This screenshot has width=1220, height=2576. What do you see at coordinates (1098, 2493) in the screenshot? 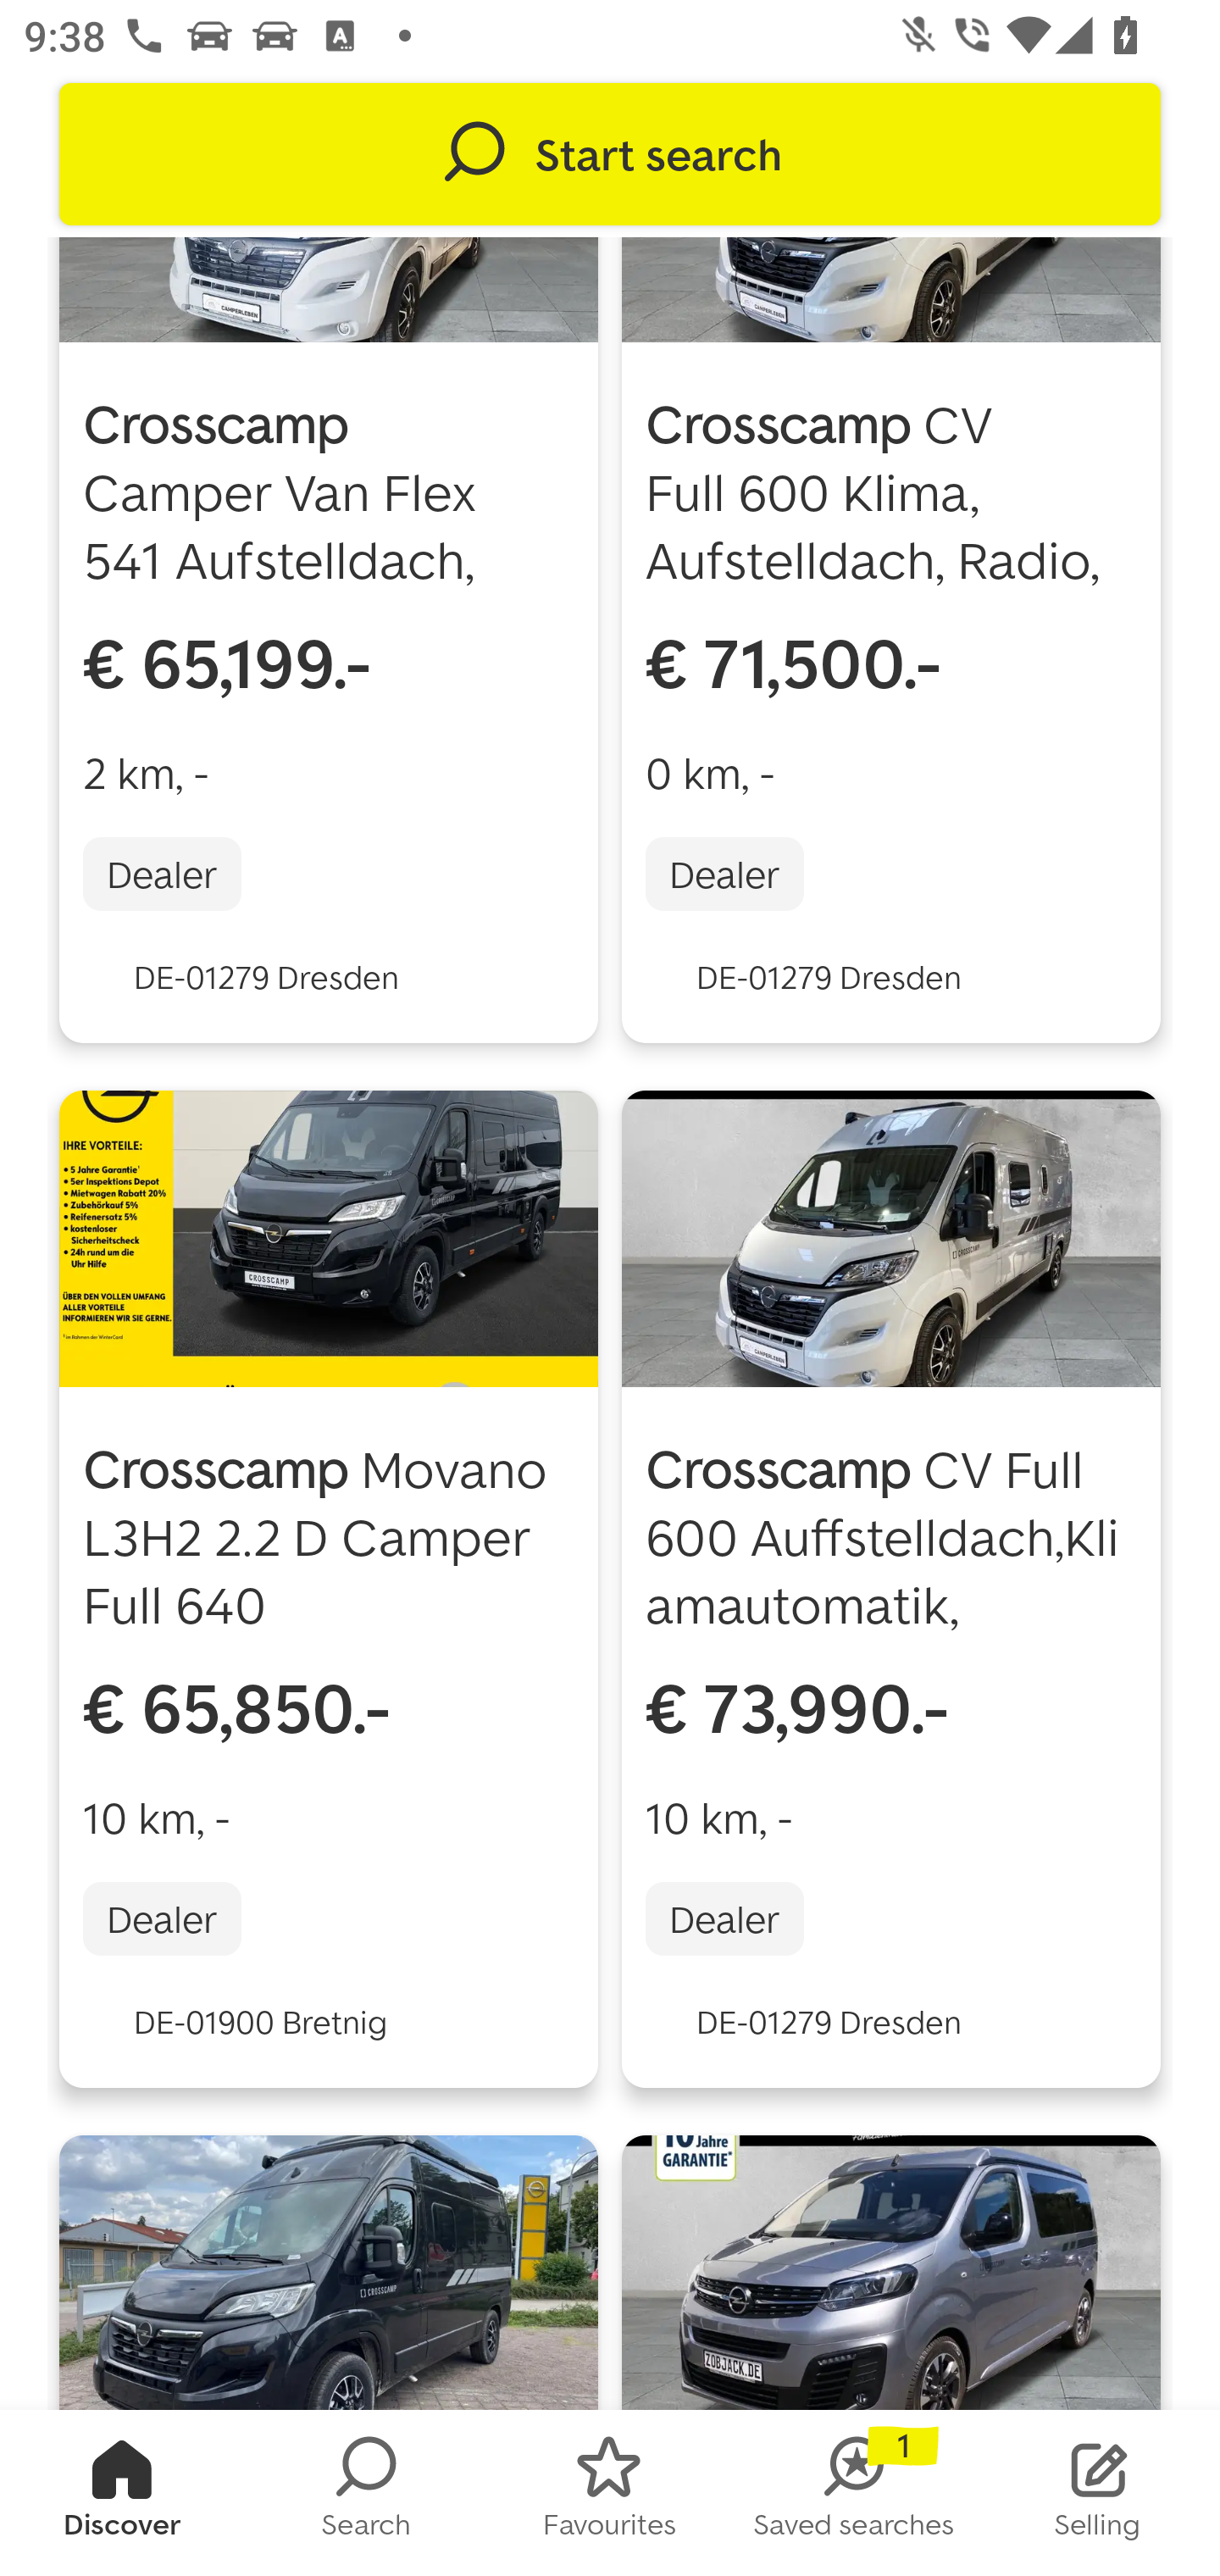
I see `STOCK_LIST Selling` at bounding box center [1098, 2493].